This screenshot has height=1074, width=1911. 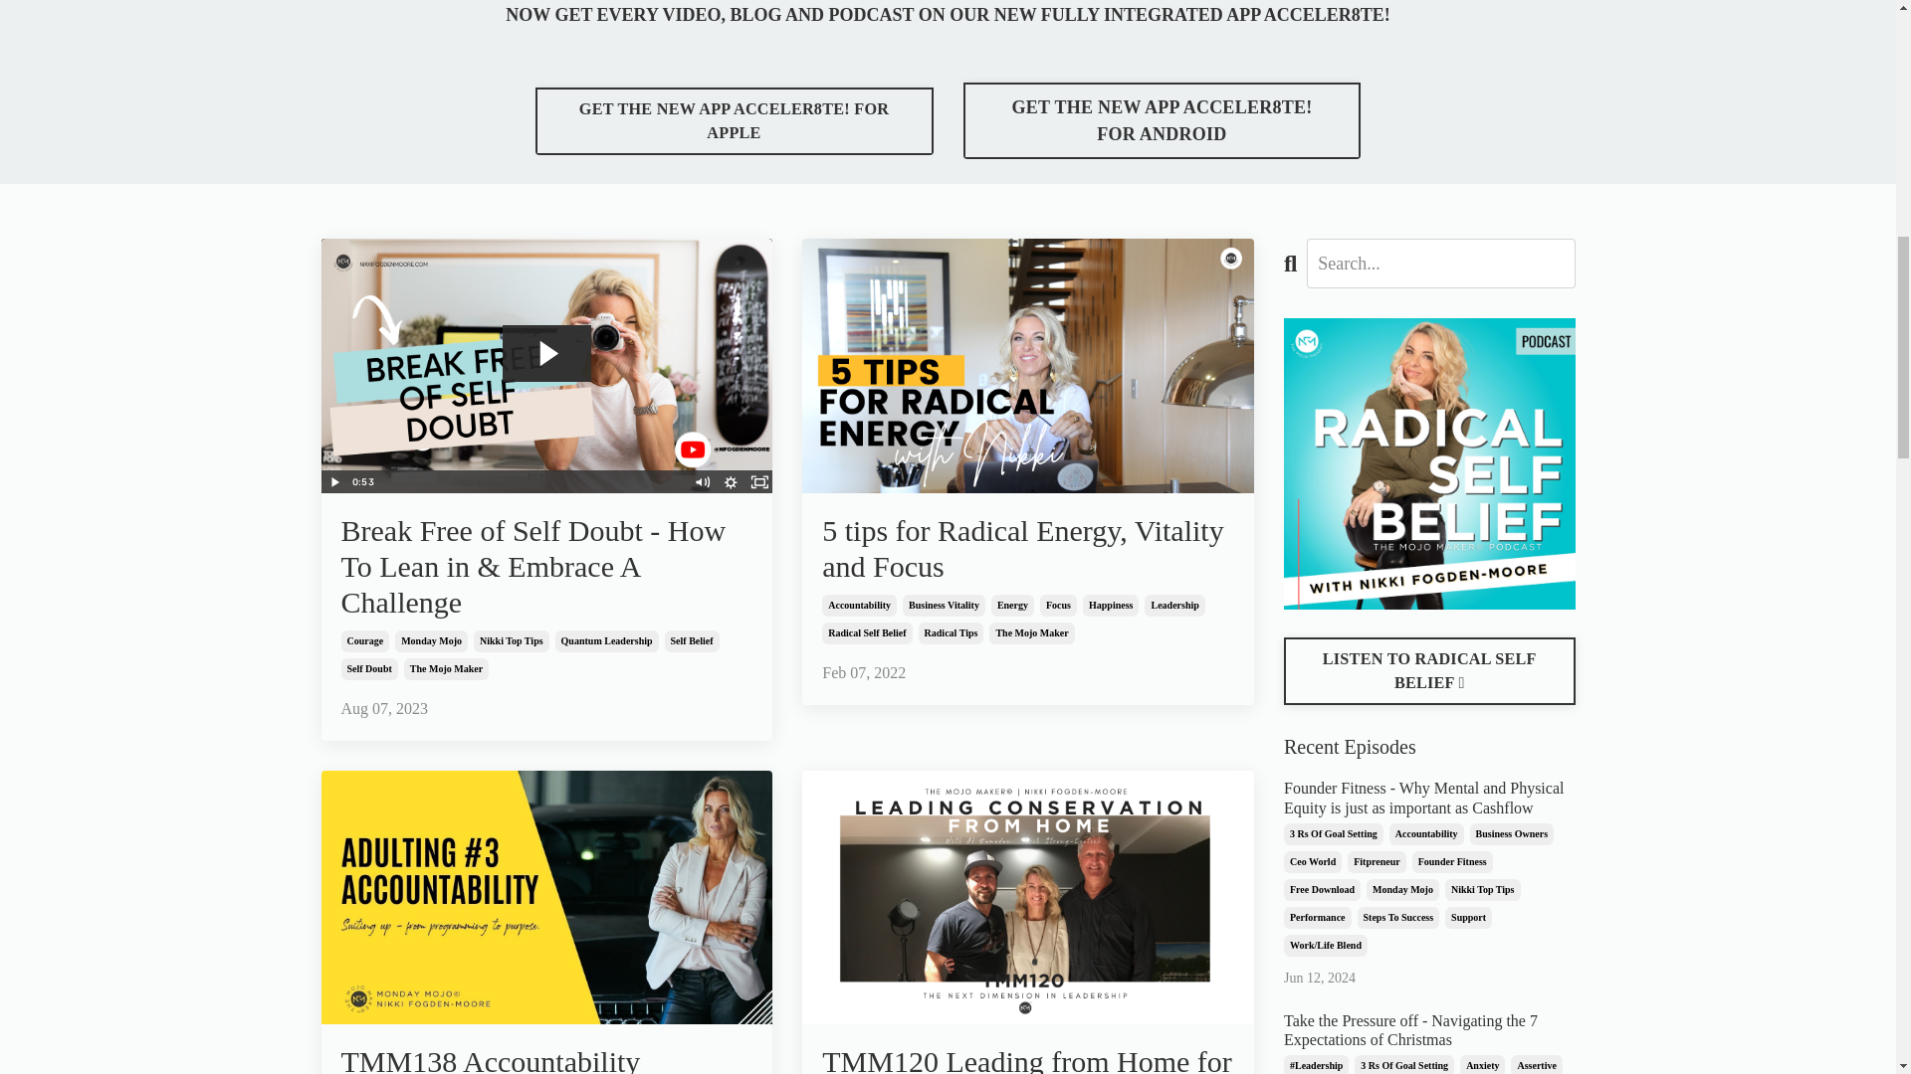 What do you see at coordinates (1162, 120) in the screenshot?
I see `GET THE NEW APP ACCELER8TE! FOR ANDROID` at bounding box center [1162, 120].